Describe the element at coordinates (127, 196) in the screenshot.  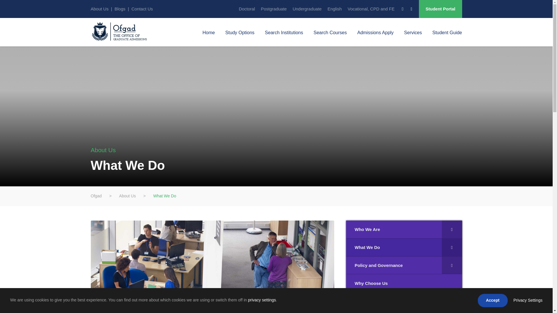
I see `Go to About Us.` at that location.